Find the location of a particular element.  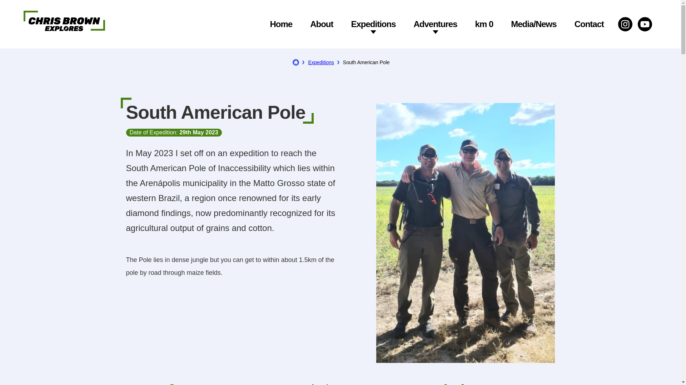

Home is located at coordinates (281, 24).